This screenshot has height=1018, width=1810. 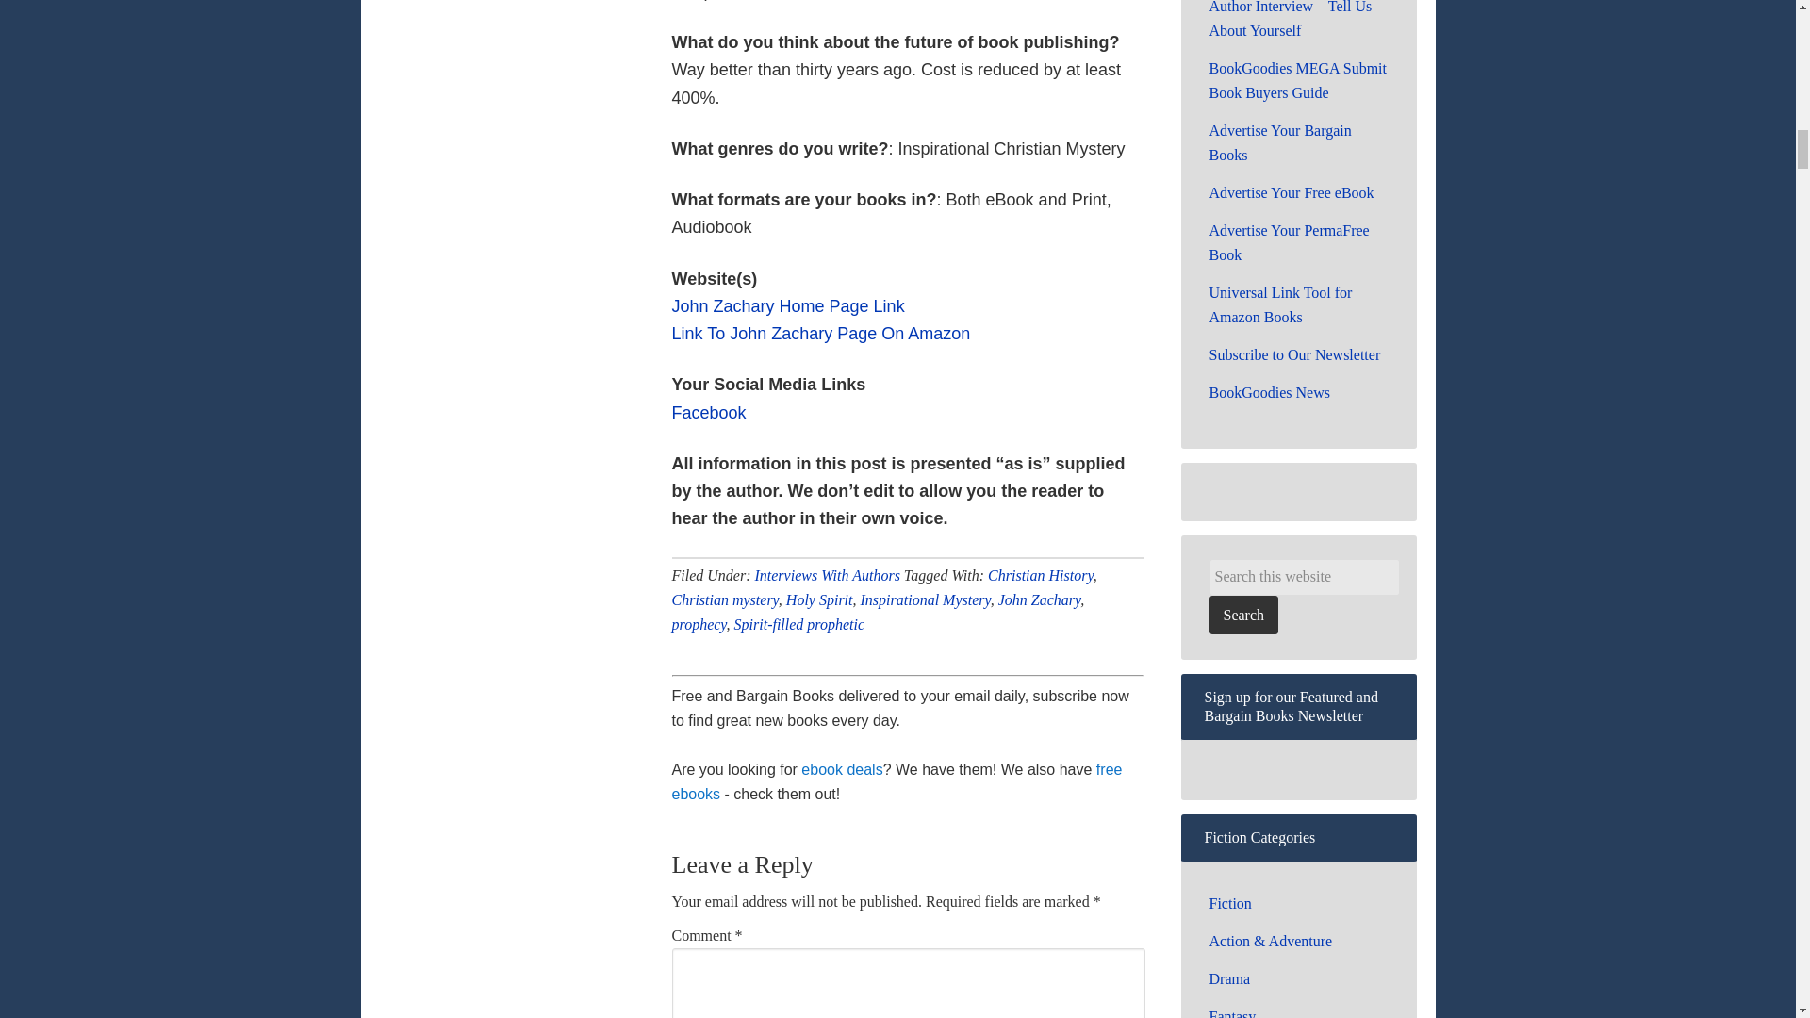 I want to click on Search, so click(x=1242, y=615).